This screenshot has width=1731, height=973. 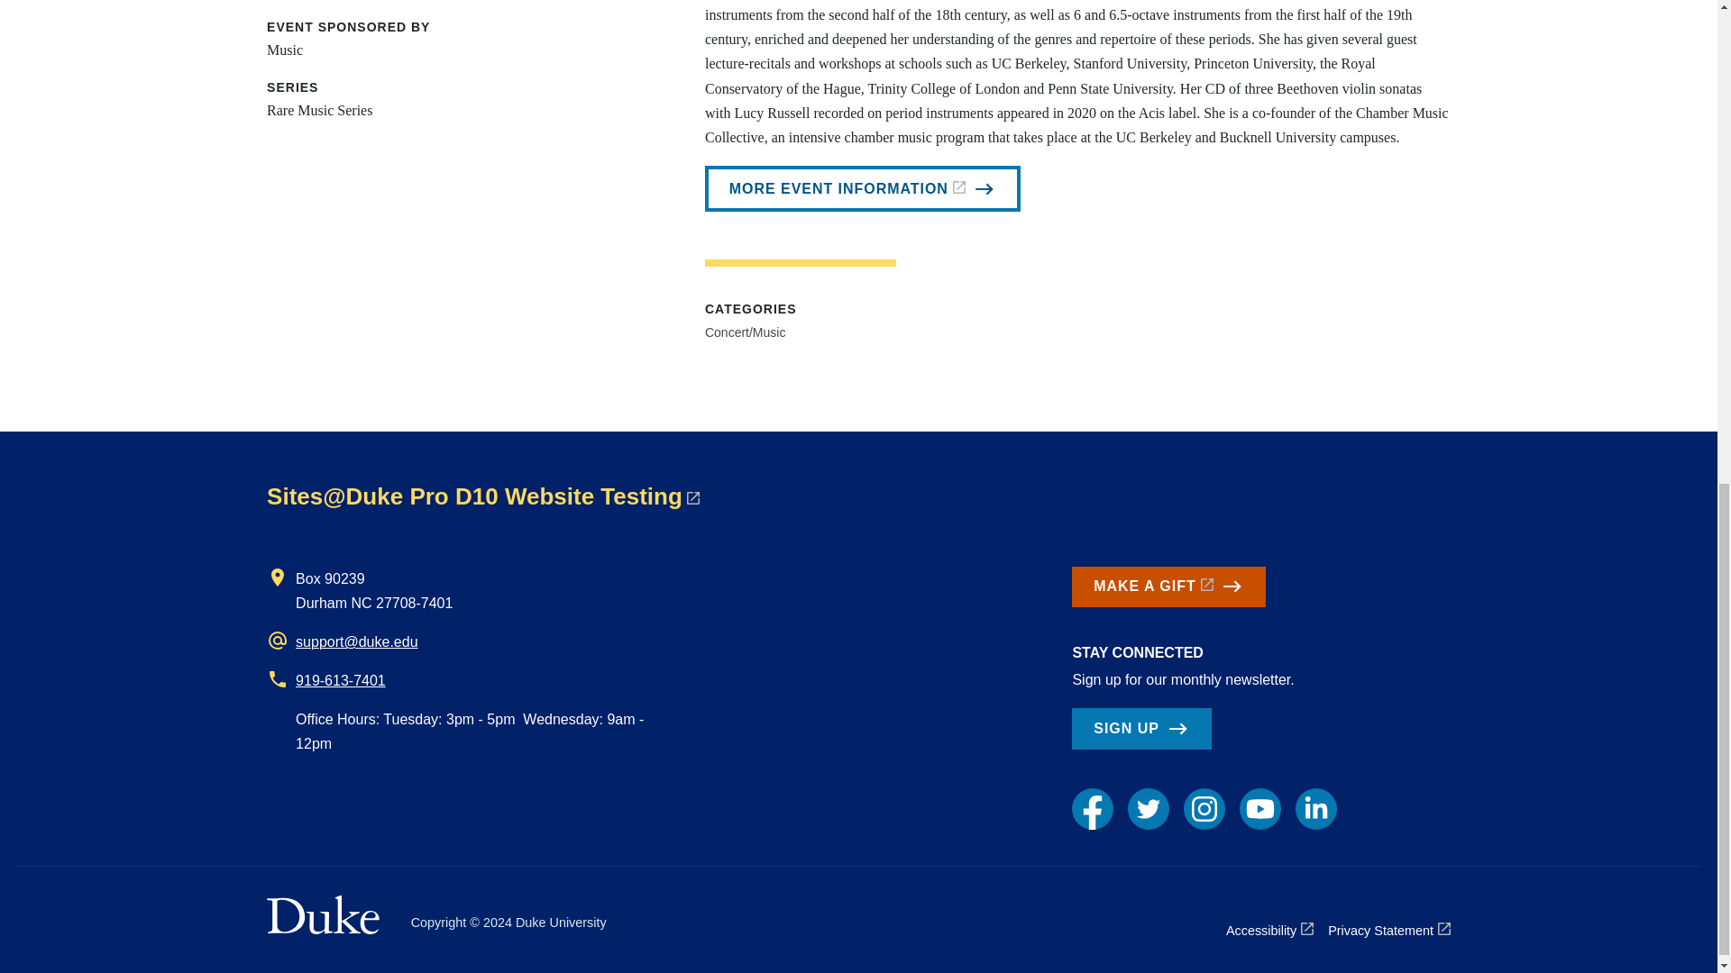 What do you see at coordinates (1092, 809) in the screenshot?
I see `Facebook link` at bounding box center [1092, 809].